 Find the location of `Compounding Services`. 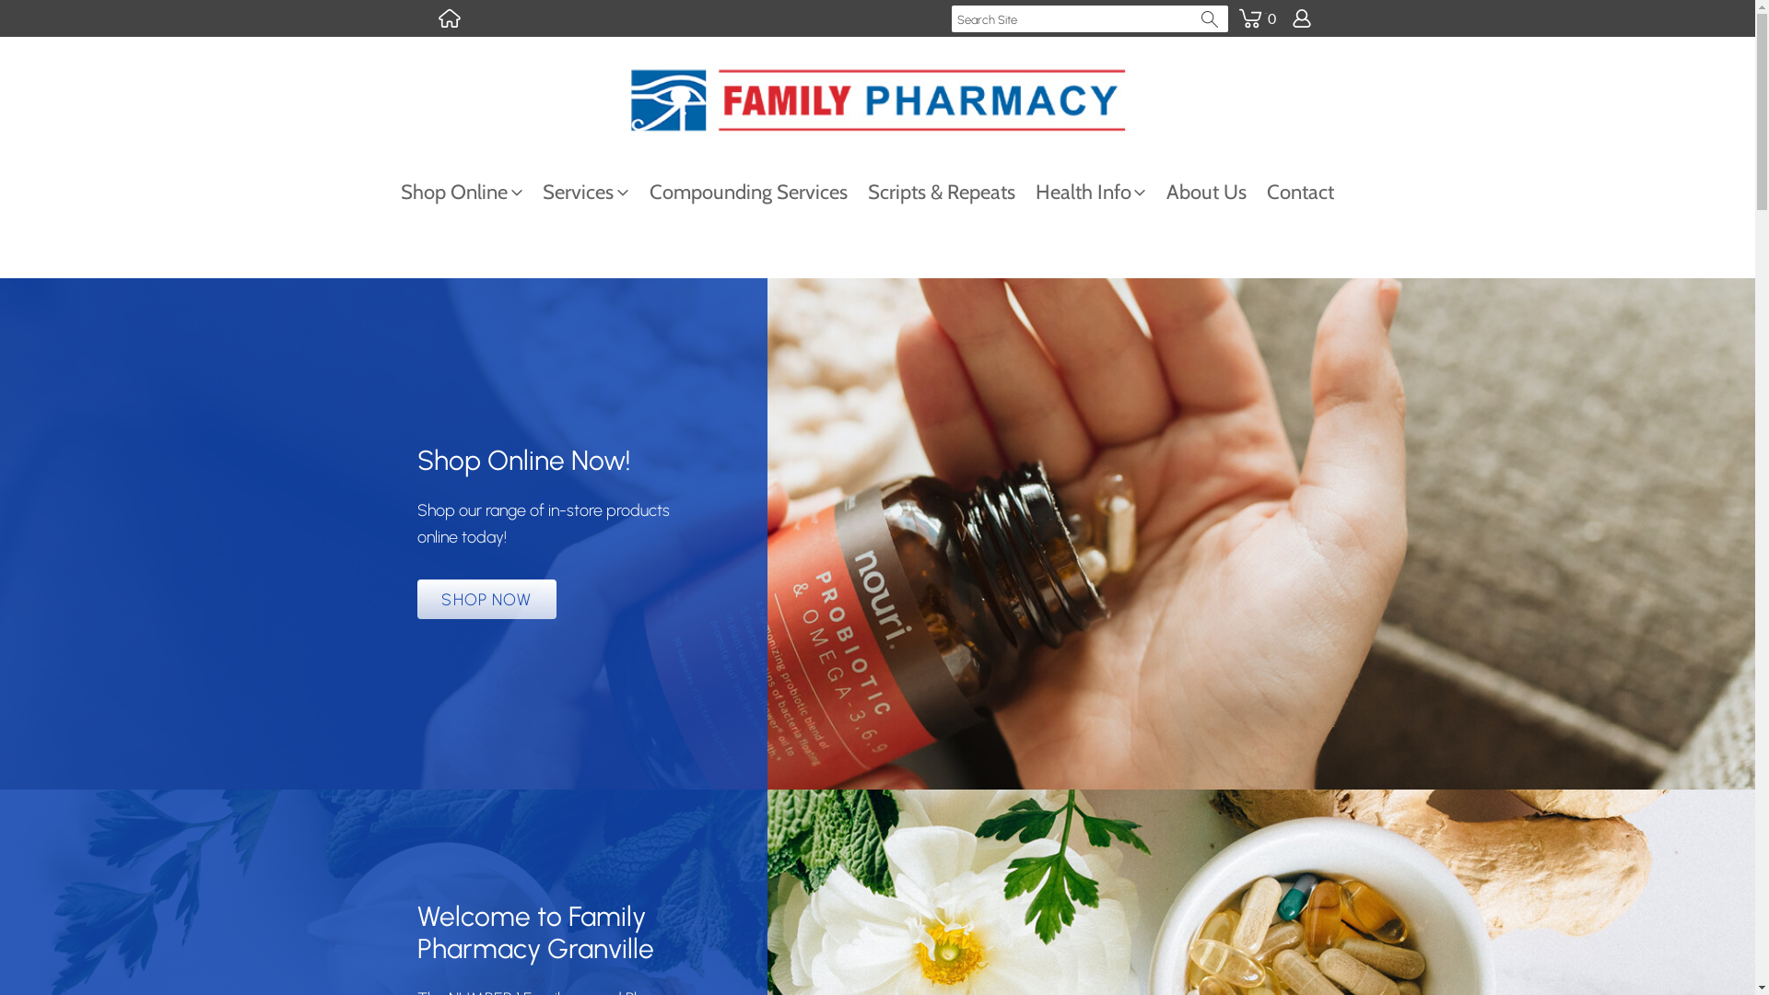

Compounding Services is located at coordinates (759, 192).